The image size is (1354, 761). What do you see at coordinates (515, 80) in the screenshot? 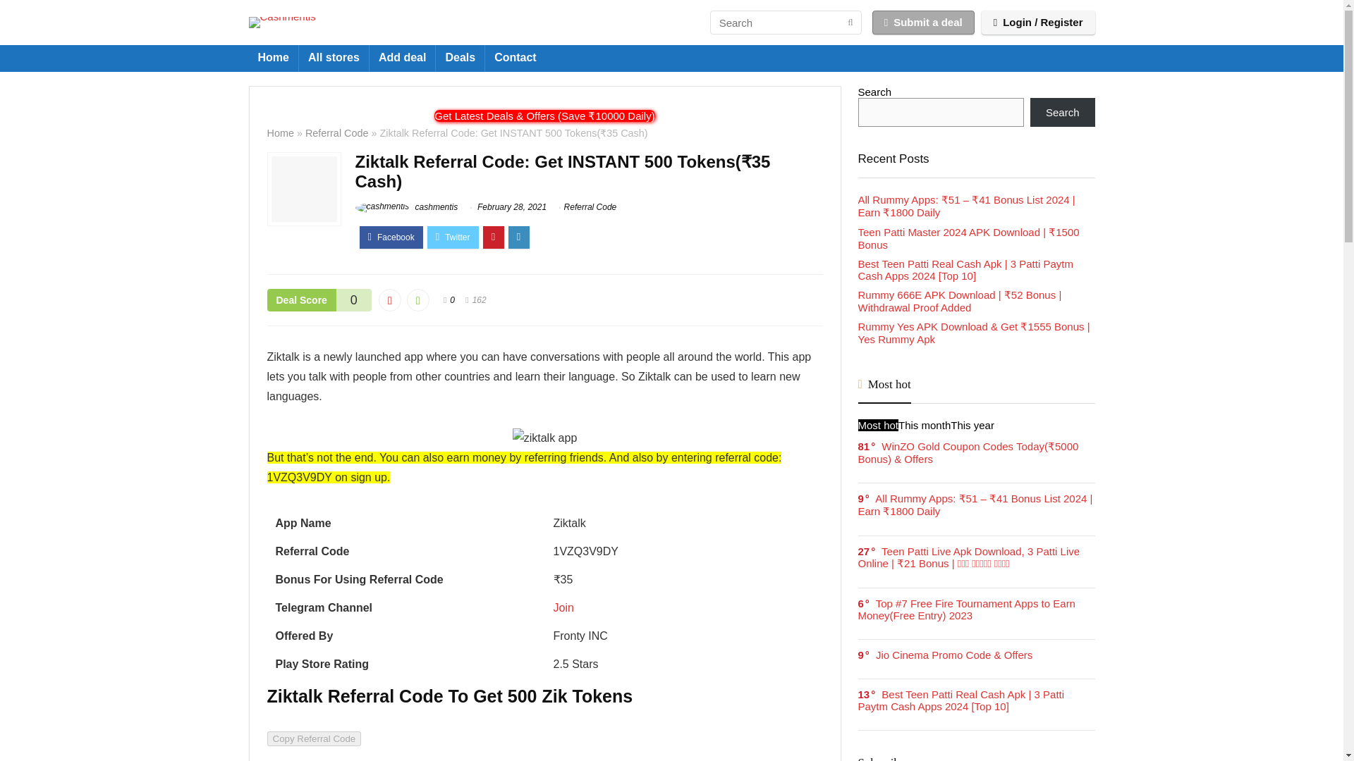
I see `Contact` at bounding box center [515, 80].